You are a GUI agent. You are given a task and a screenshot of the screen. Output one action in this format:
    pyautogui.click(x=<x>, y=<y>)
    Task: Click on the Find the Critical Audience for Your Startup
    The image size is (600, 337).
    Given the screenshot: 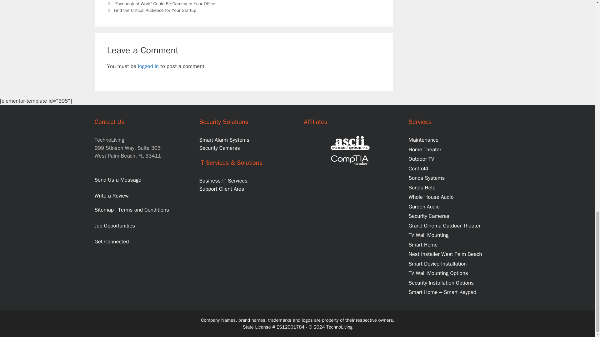 What is the action you would take?
    pyautogui.click(x=155, y=10)
    